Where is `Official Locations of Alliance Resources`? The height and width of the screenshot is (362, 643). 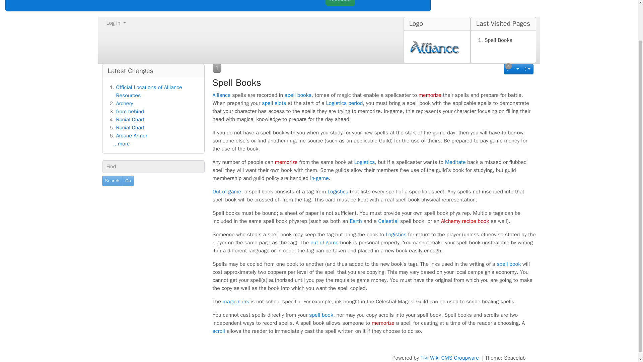 Official Locations of Alliance Resources is located at coordinates (149, 91).